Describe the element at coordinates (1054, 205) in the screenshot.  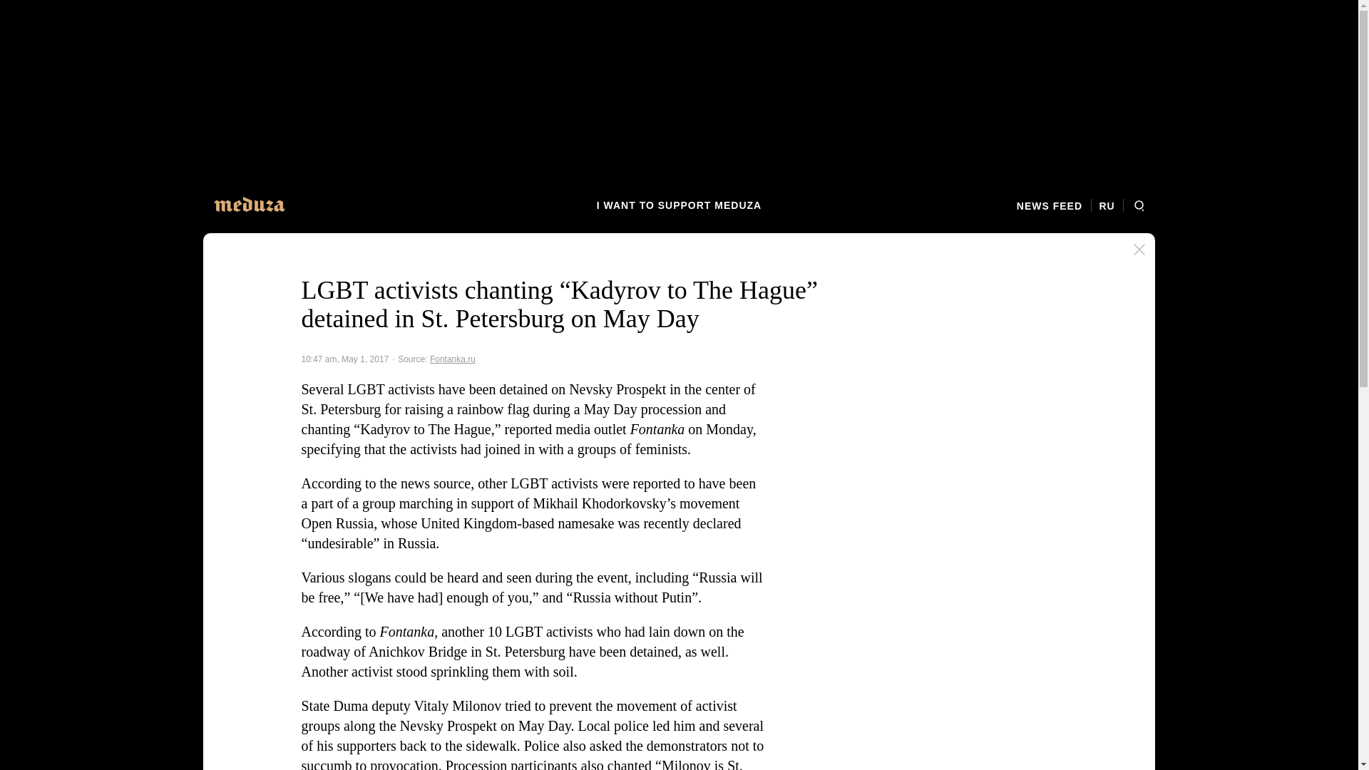
I see `NEWS FEED` at that location.